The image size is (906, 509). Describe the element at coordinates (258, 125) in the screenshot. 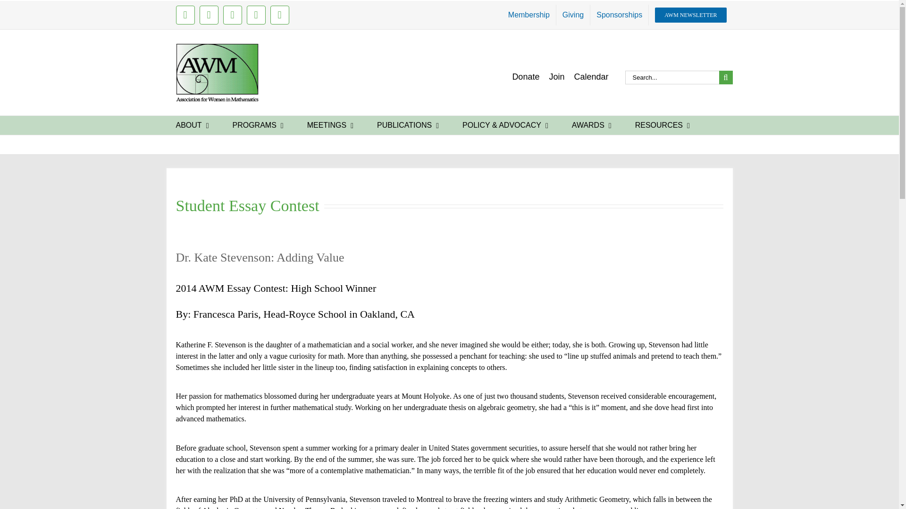

I see `PROGRAMS` at that location.